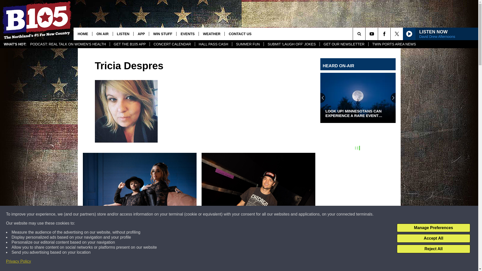  I want to click on HOME, so click(83, 34).